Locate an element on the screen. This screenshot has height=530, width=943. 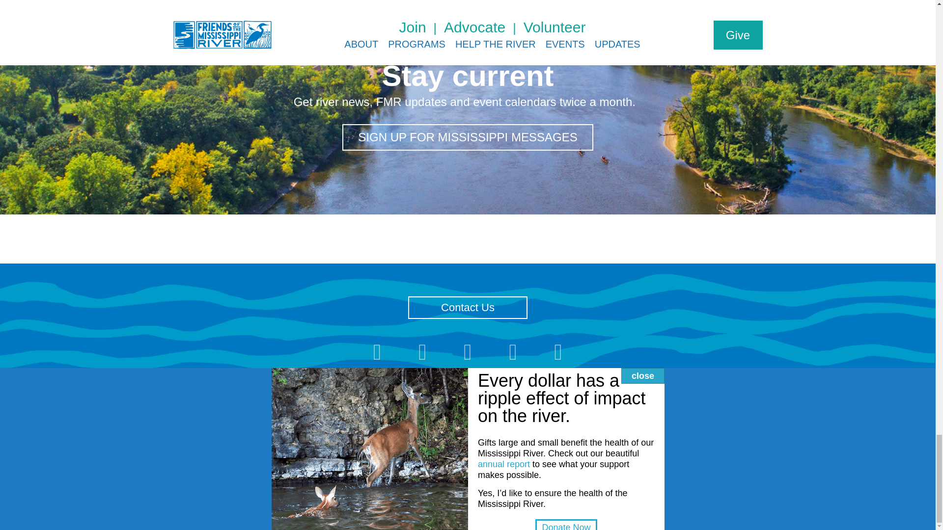
Find Friends of the Mississippi River on Facebook is located at coordinates (377, 355).